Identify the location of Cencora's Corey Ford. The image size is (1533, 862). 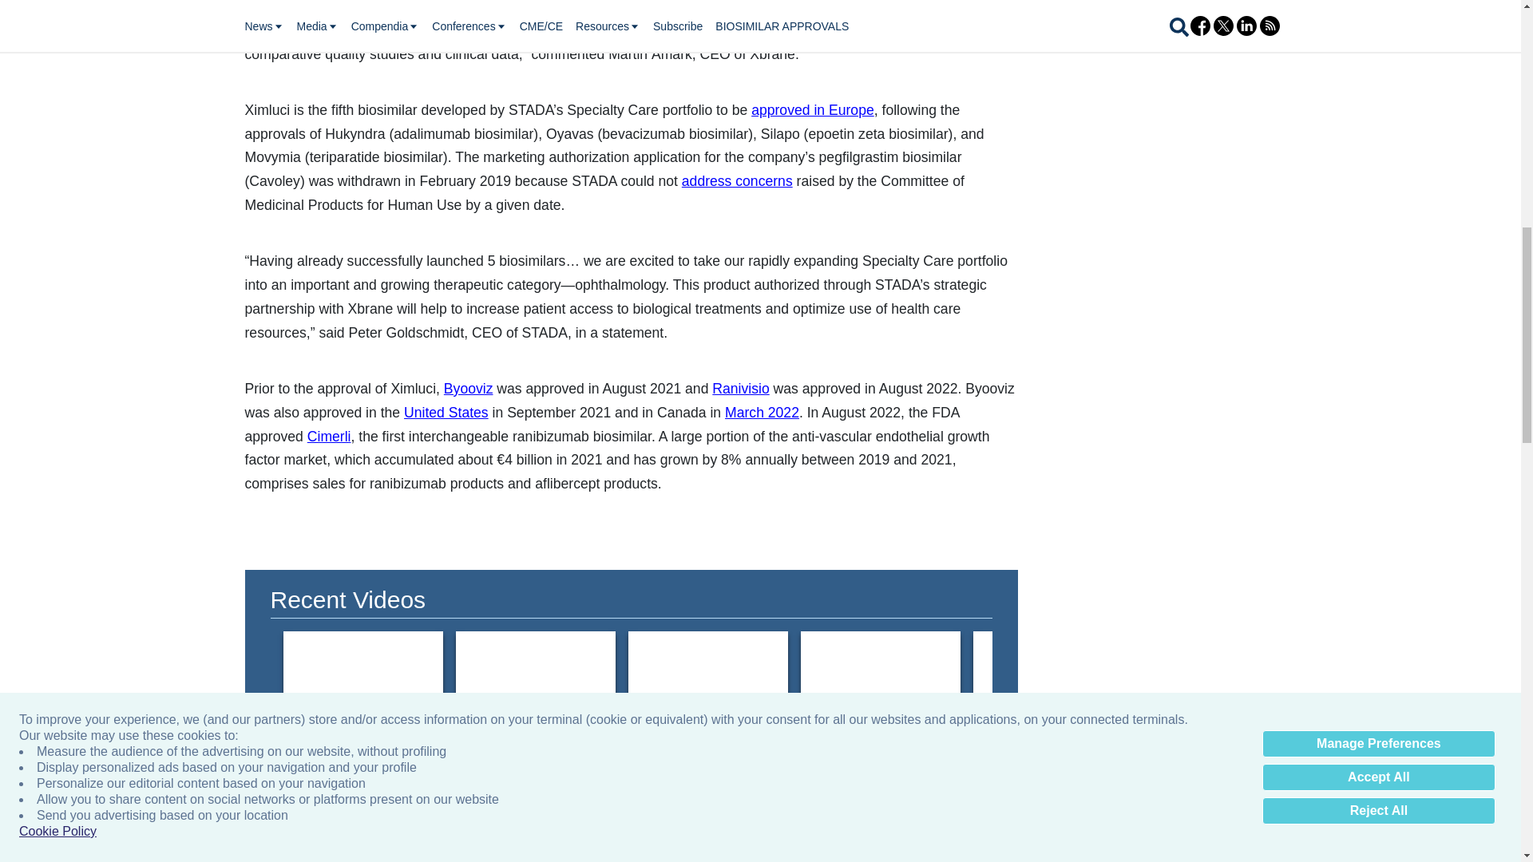
(535, 675).